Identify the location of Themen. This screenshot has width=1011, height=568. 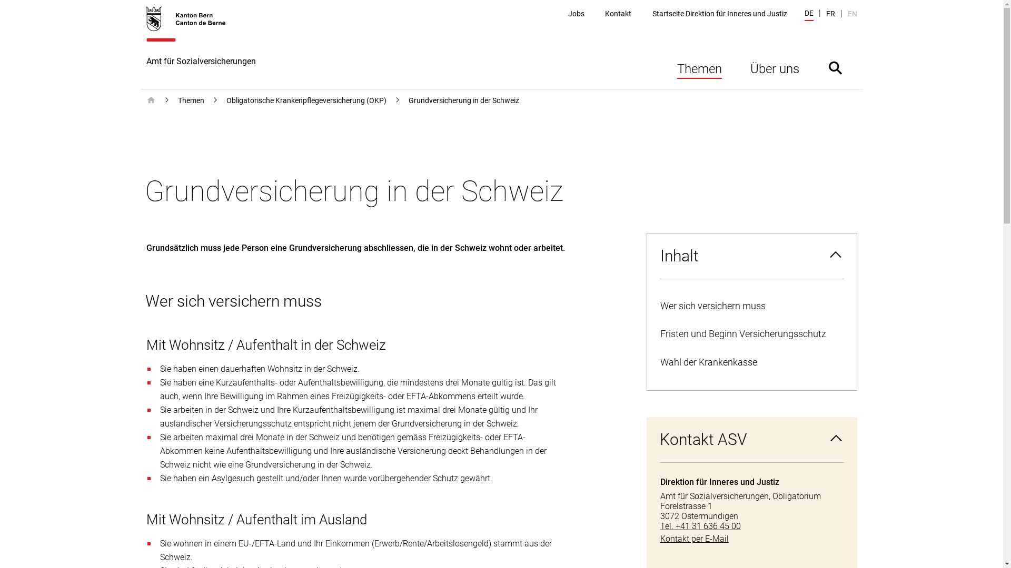
(191, 100).